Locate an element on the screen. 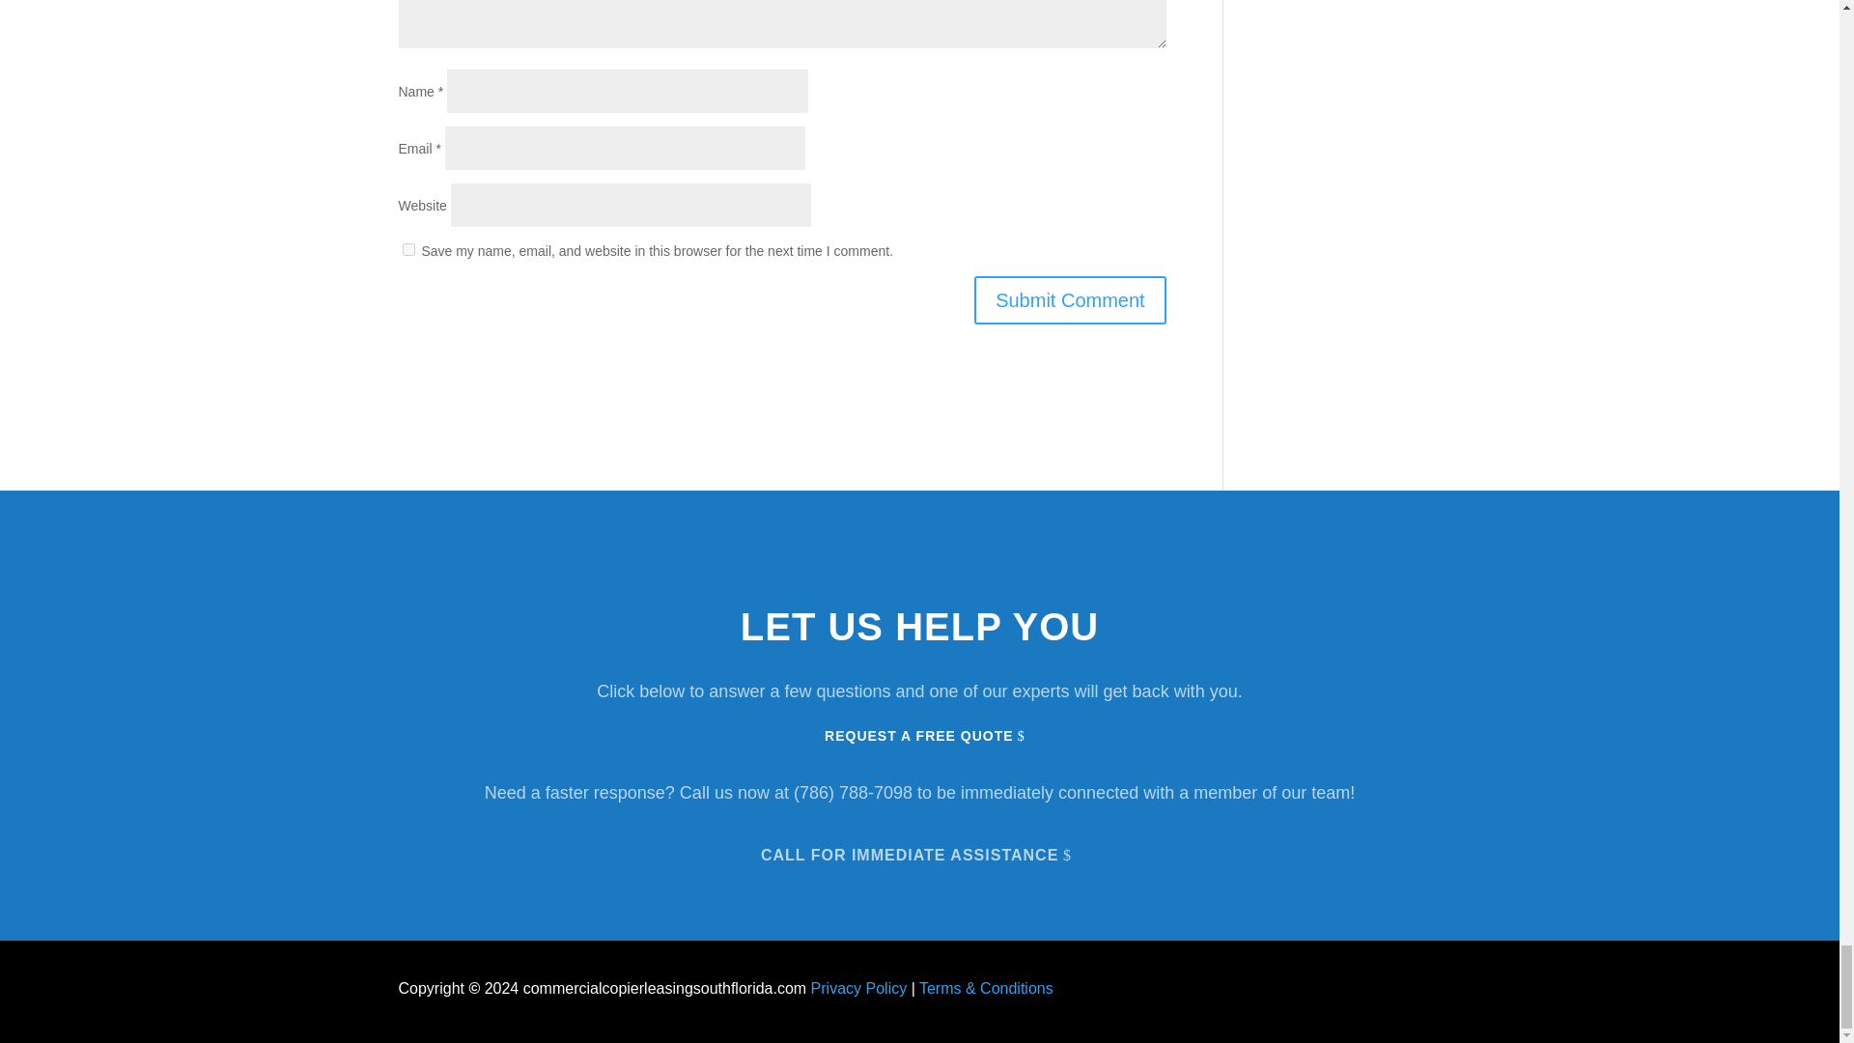  Privacy Policy is located at coordinates (859, 989).